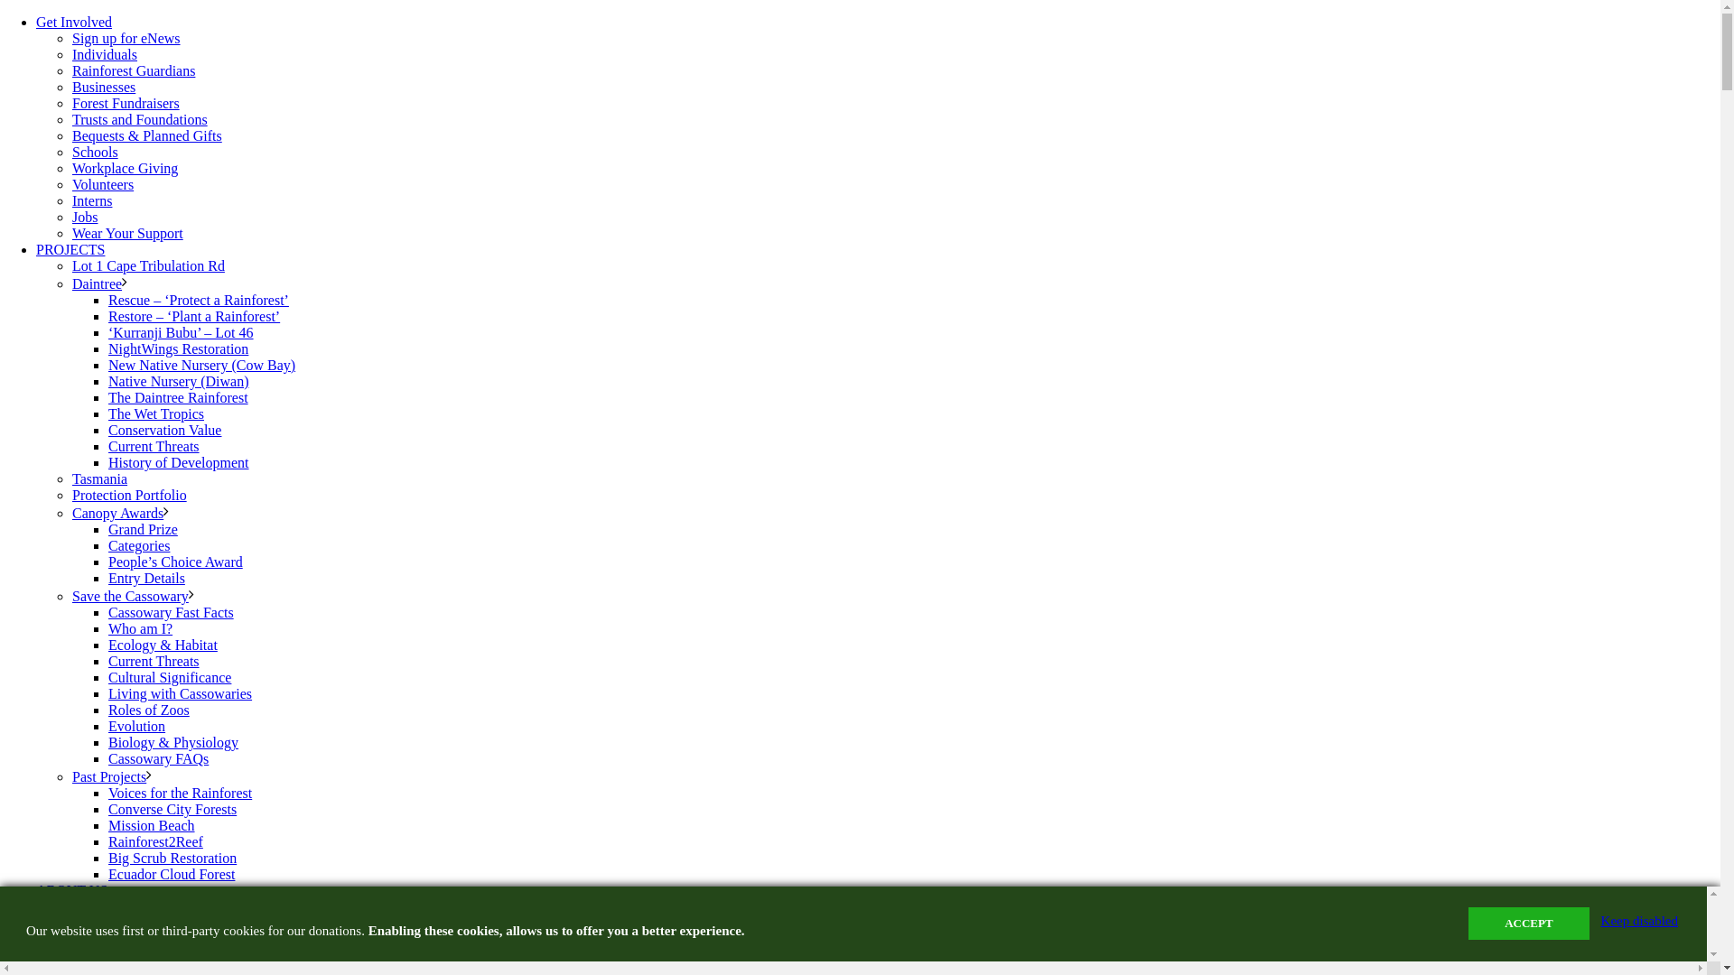 The width and height of the screenshot is (1734, 975). I want to click on Ecuador Cloud Forest, so click(172, 870).